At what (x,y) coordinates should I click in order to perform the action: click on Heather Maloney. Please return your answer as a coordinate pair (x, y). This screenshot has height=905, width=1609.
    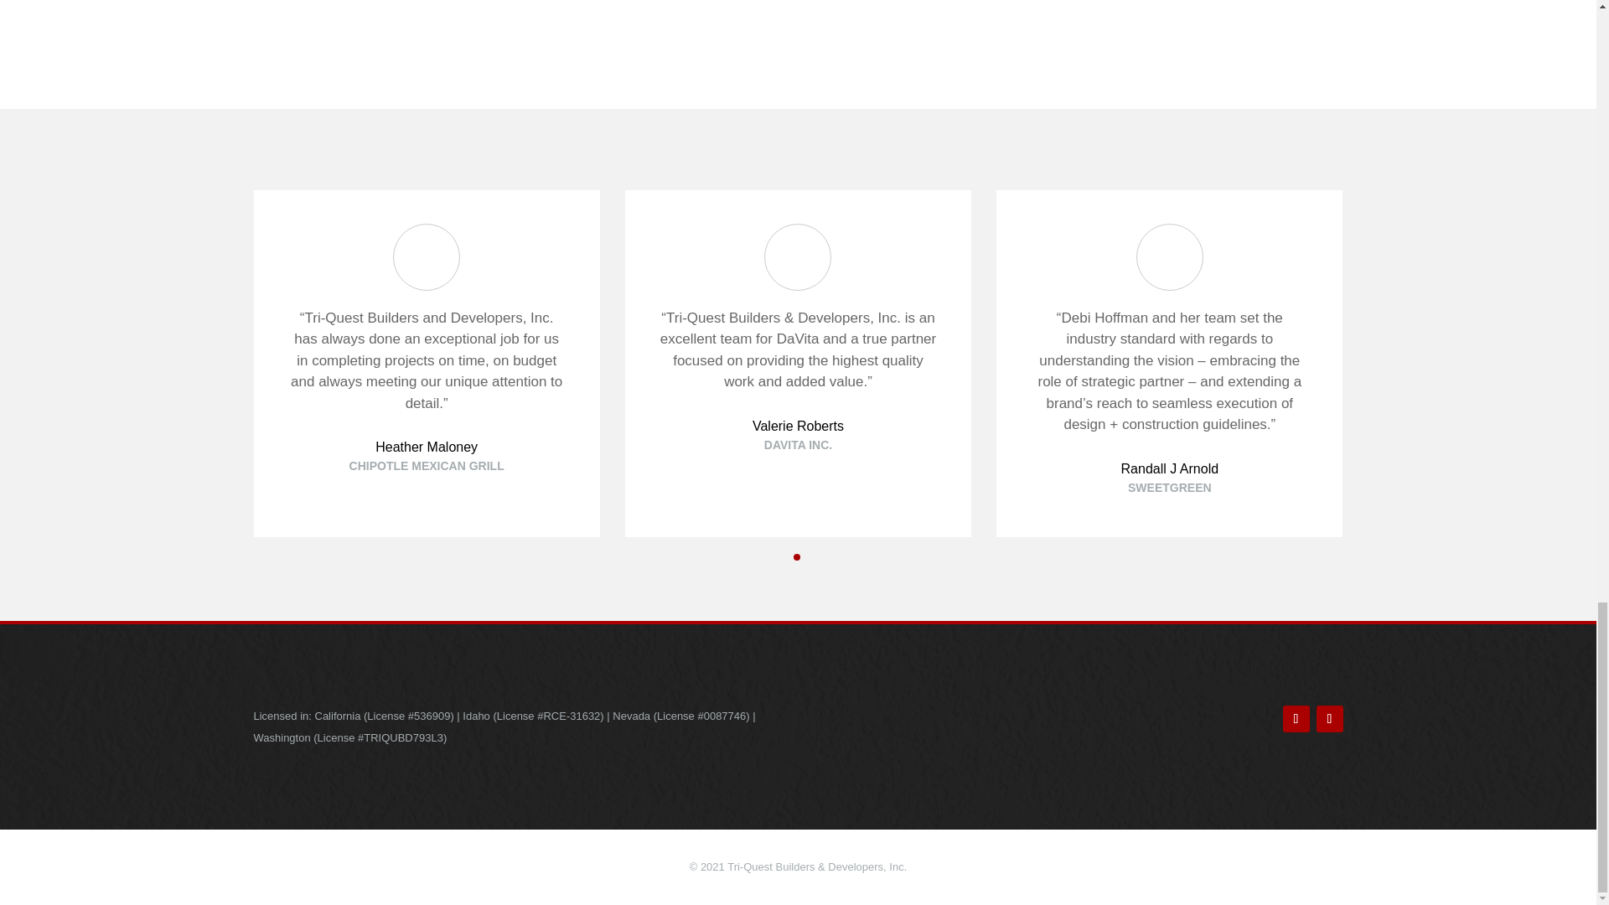
    Looking at the image, I should click on (426, 447).